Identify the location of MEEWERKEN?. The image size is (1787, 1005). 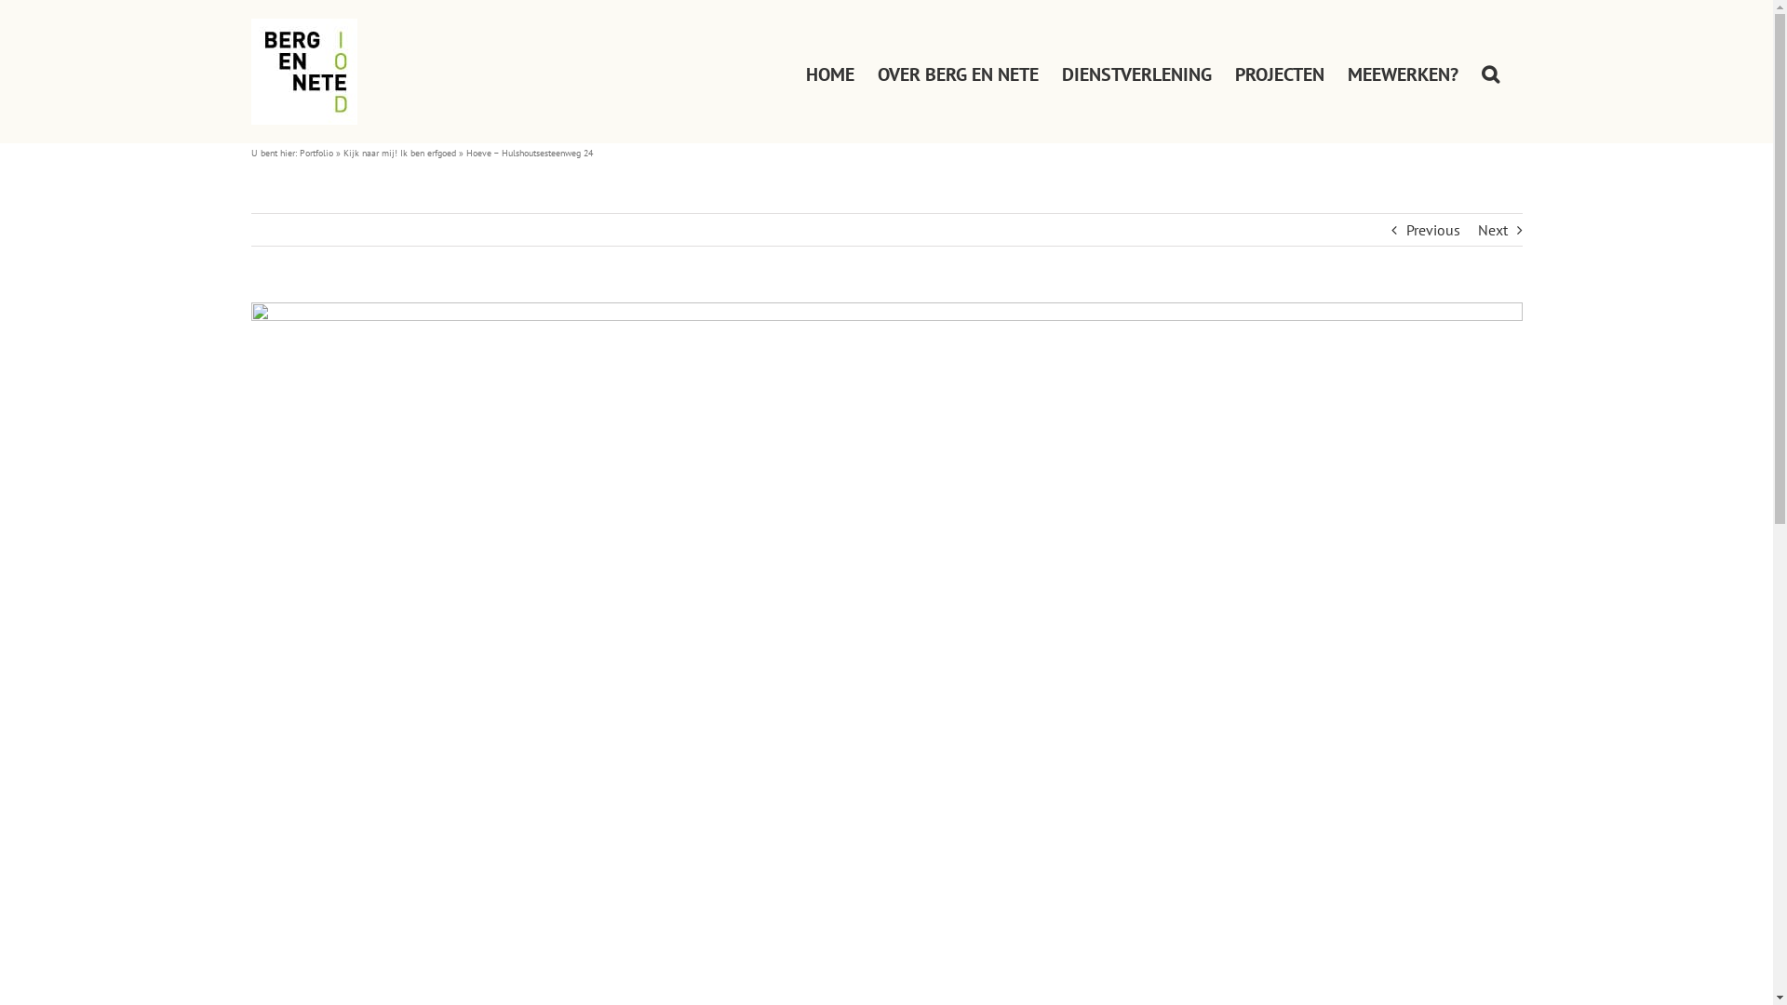
(1404, 72).